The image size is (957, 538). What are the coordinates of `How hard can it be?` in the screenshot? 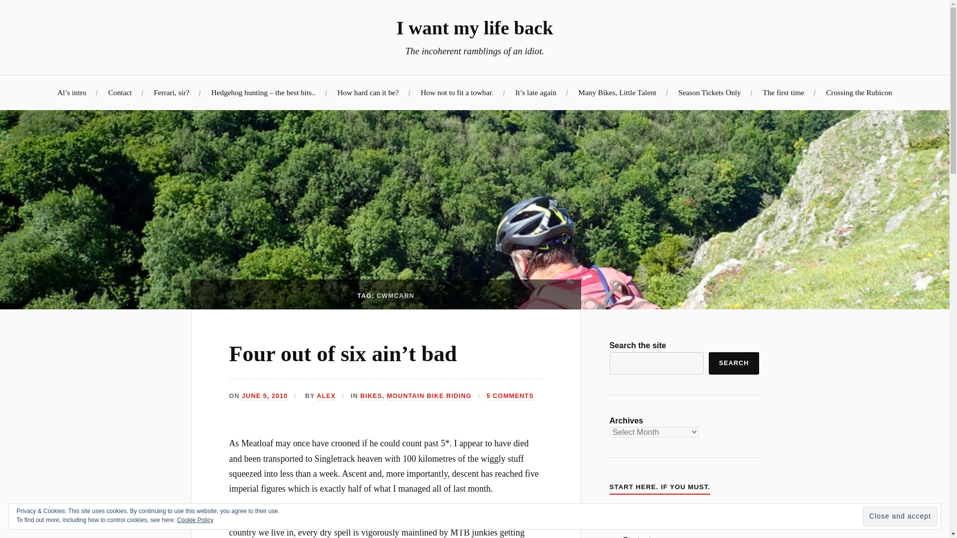 It's located at (368, 93).